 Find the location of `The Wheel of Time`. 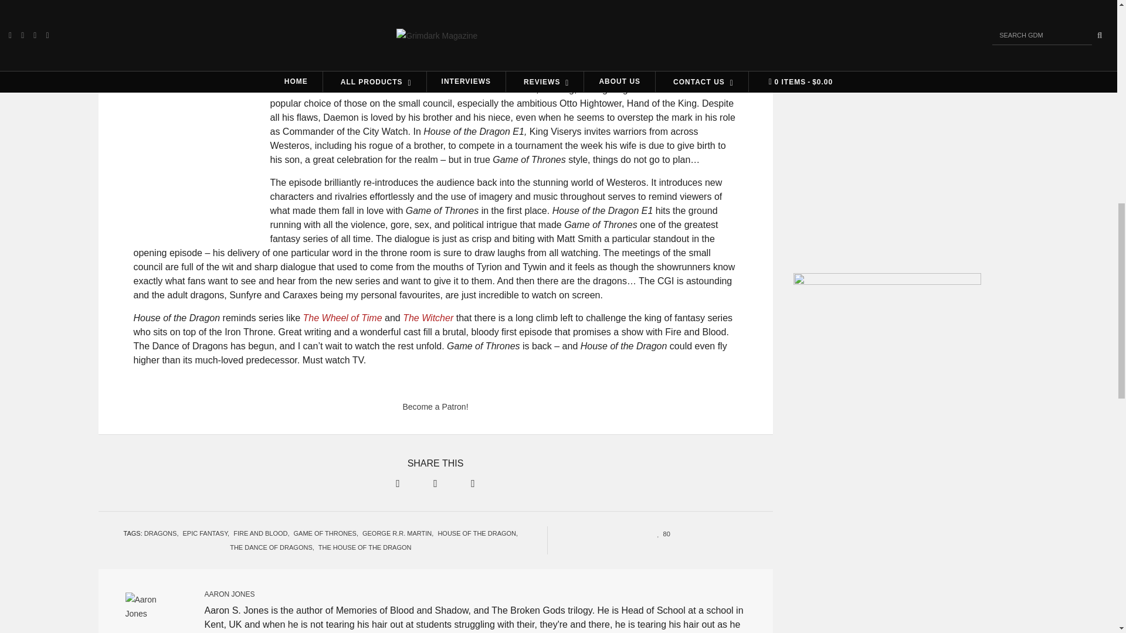

The Wheel of Time is located at coordinates (344, 318).